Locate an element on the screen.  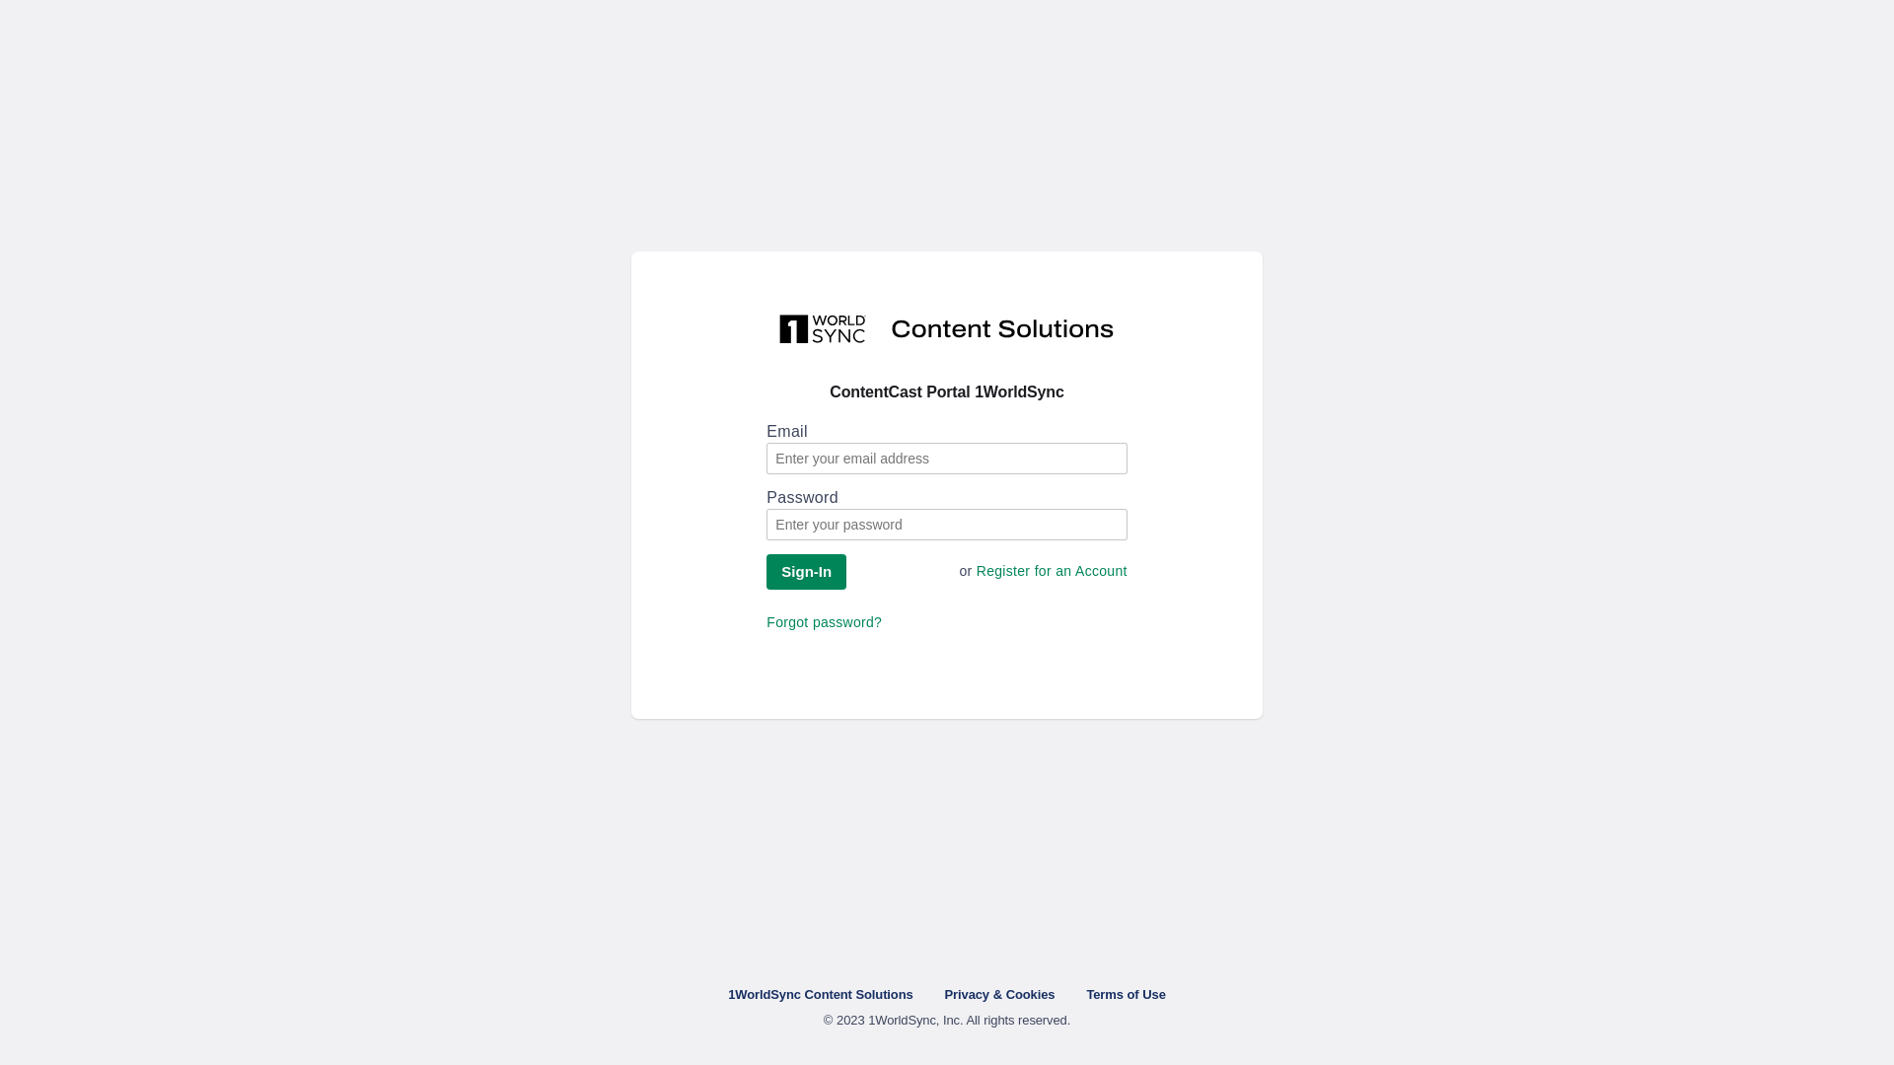
Sign-In is located at coordinates (807, 572).